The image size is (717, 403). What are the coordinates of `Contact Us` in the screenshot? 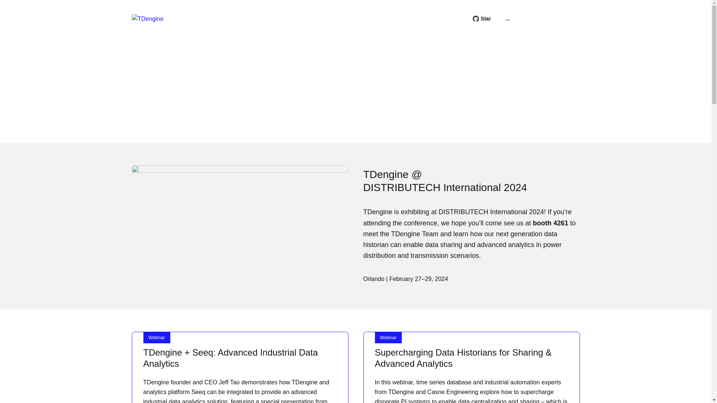 It's located at (542, 18).